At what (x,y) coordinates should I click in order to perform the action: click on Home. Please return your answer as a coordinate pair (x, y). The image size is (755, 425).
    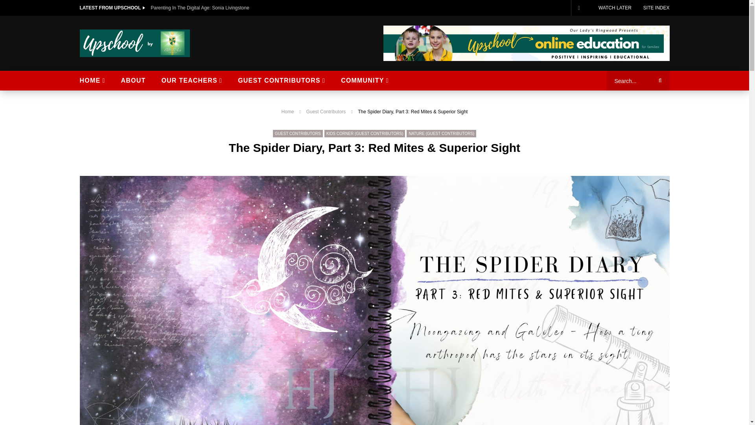
    Looking at the image, I should click on (288, 111).